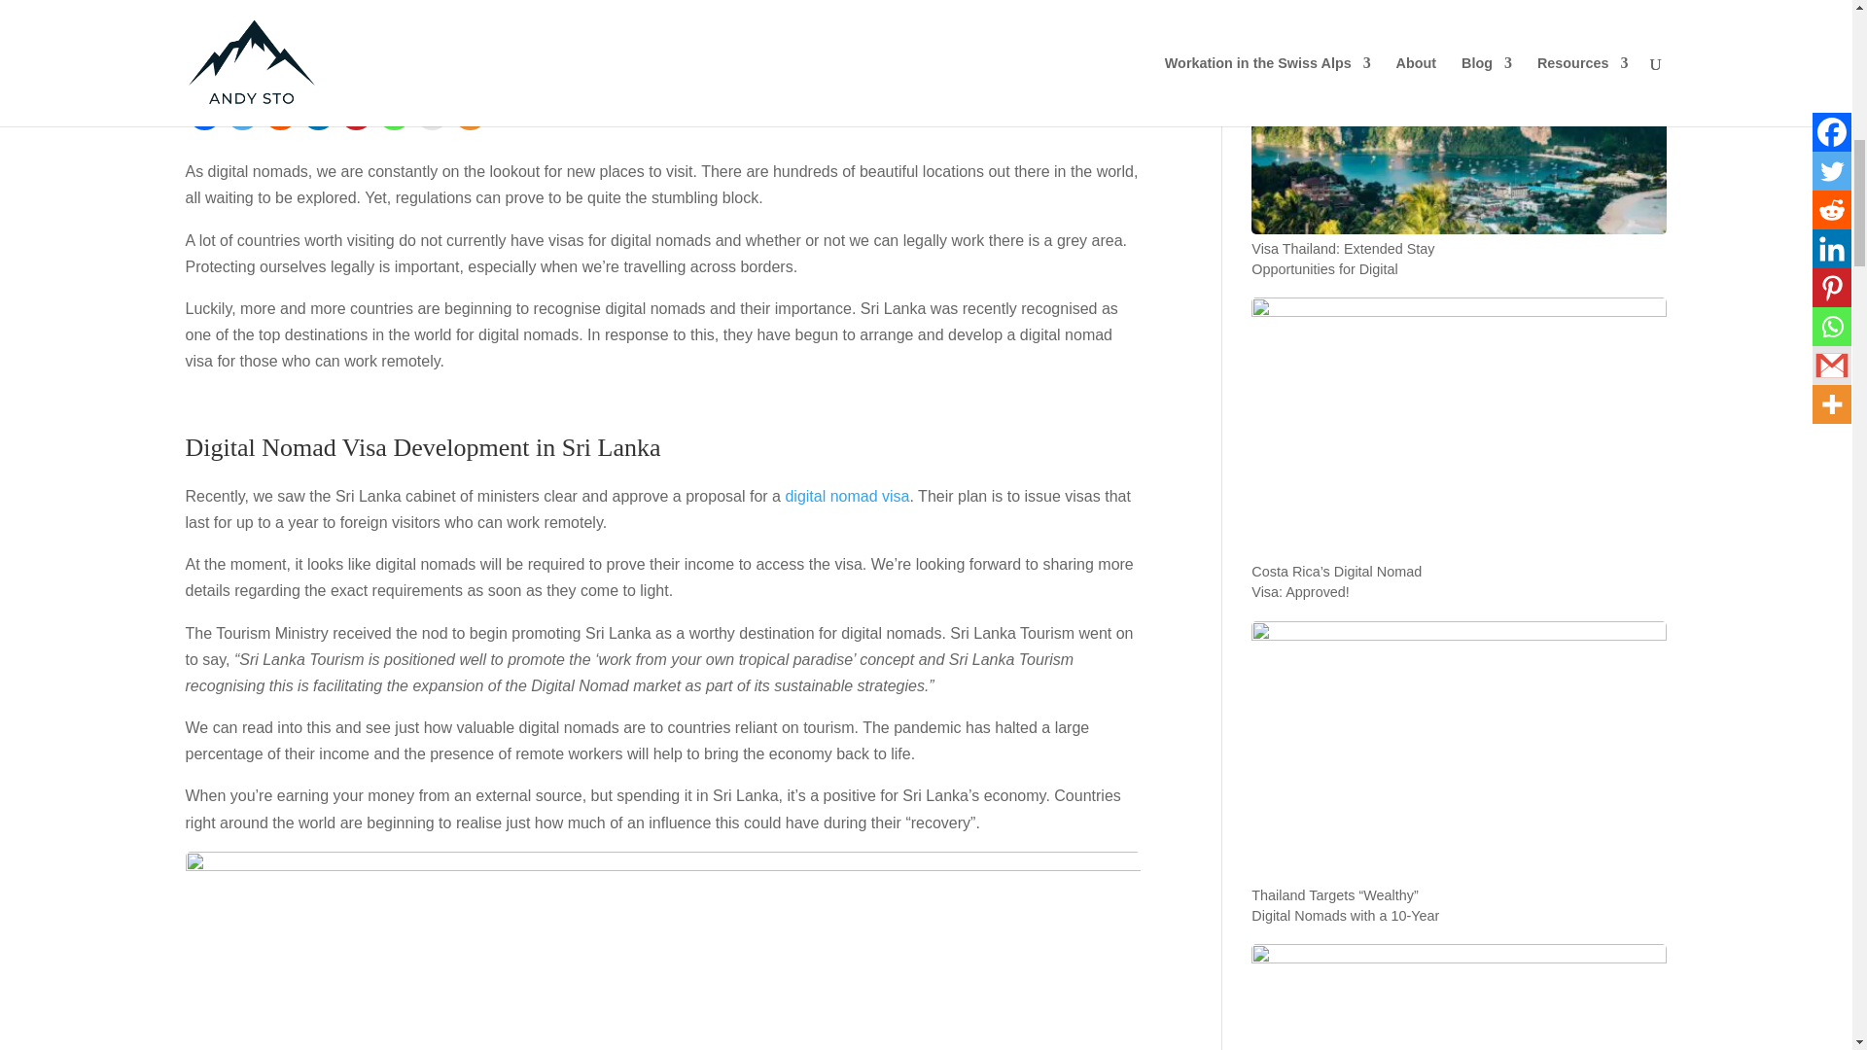  I want to click on Facebook, so click(203, 113).